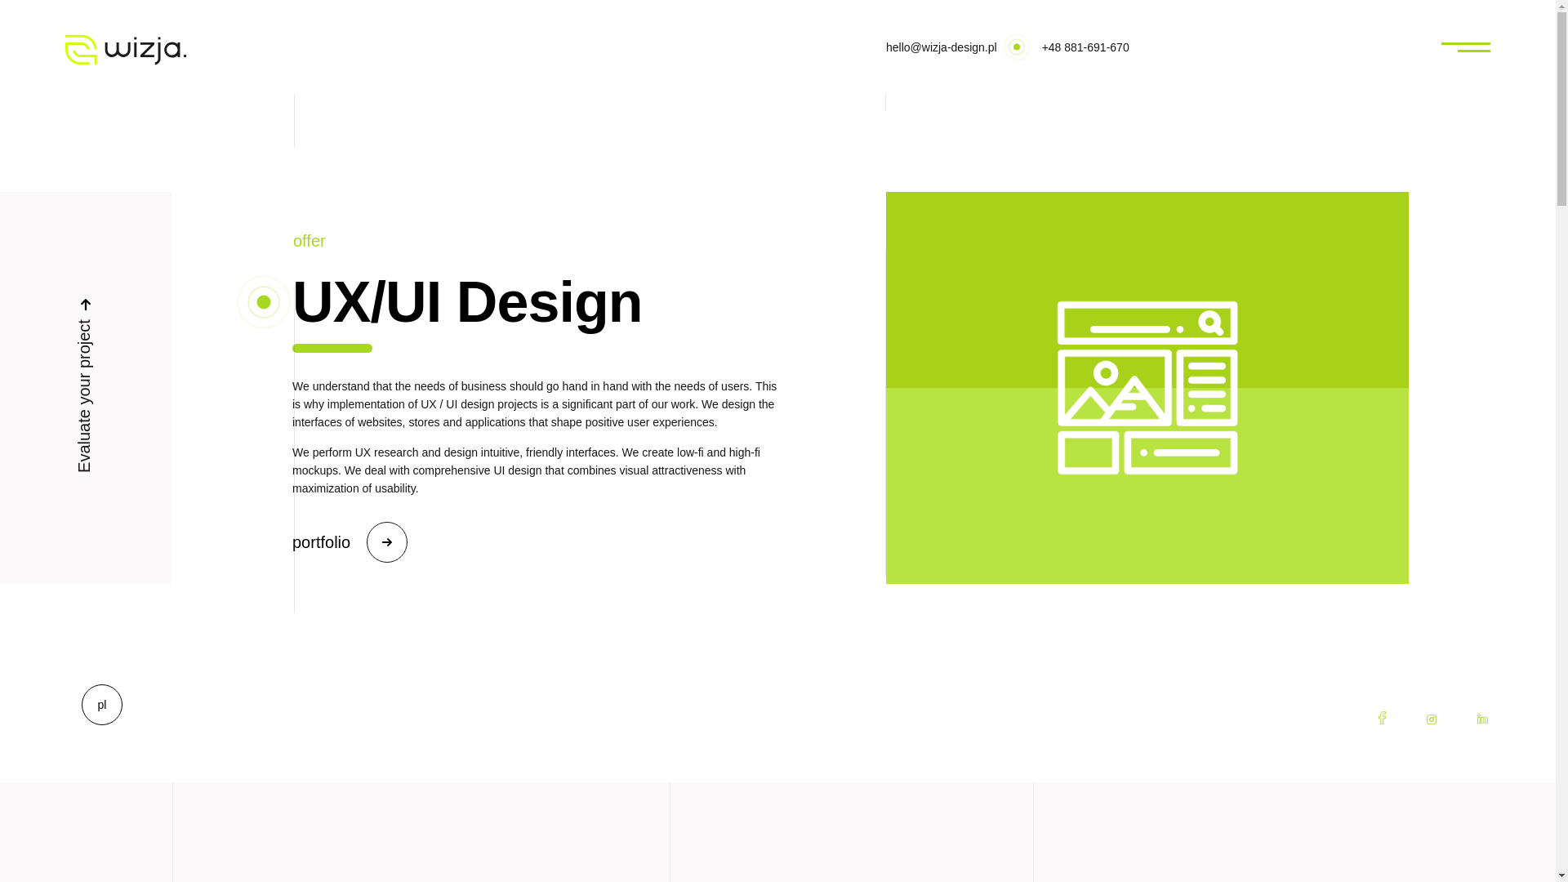 The image size is (1568, 882). What do you see at coordinates (102, 704) in the screenshot?
I see `pl` at bounding box center [102, 704].